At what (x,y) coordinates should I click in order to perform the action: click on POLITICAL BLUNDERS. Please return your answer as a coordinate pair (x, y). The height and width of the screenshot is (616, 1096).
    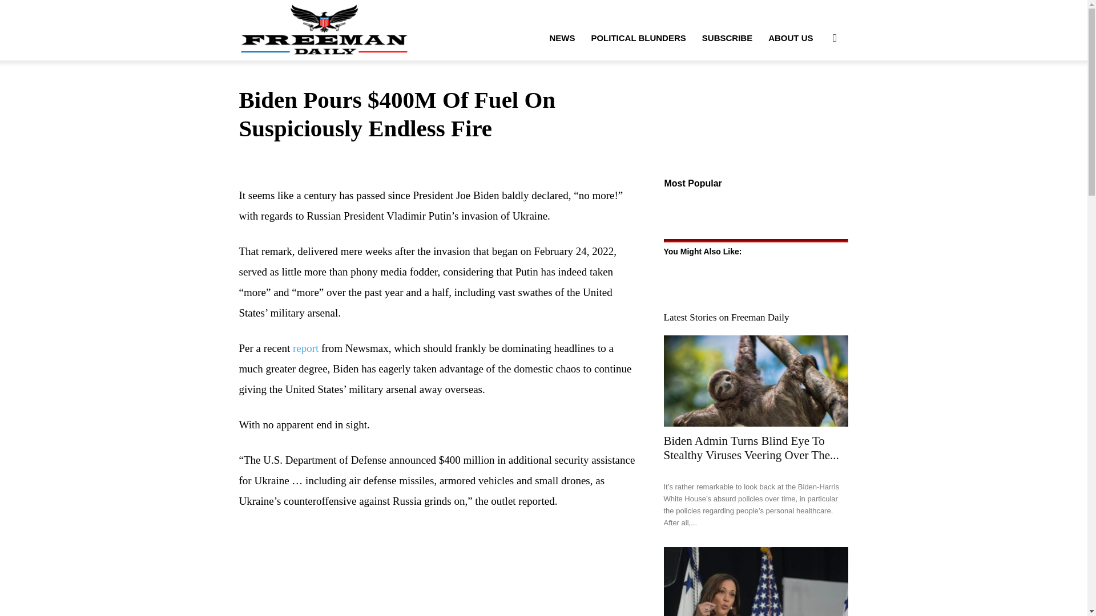
    Looking at the image, I should click on (638, 38).